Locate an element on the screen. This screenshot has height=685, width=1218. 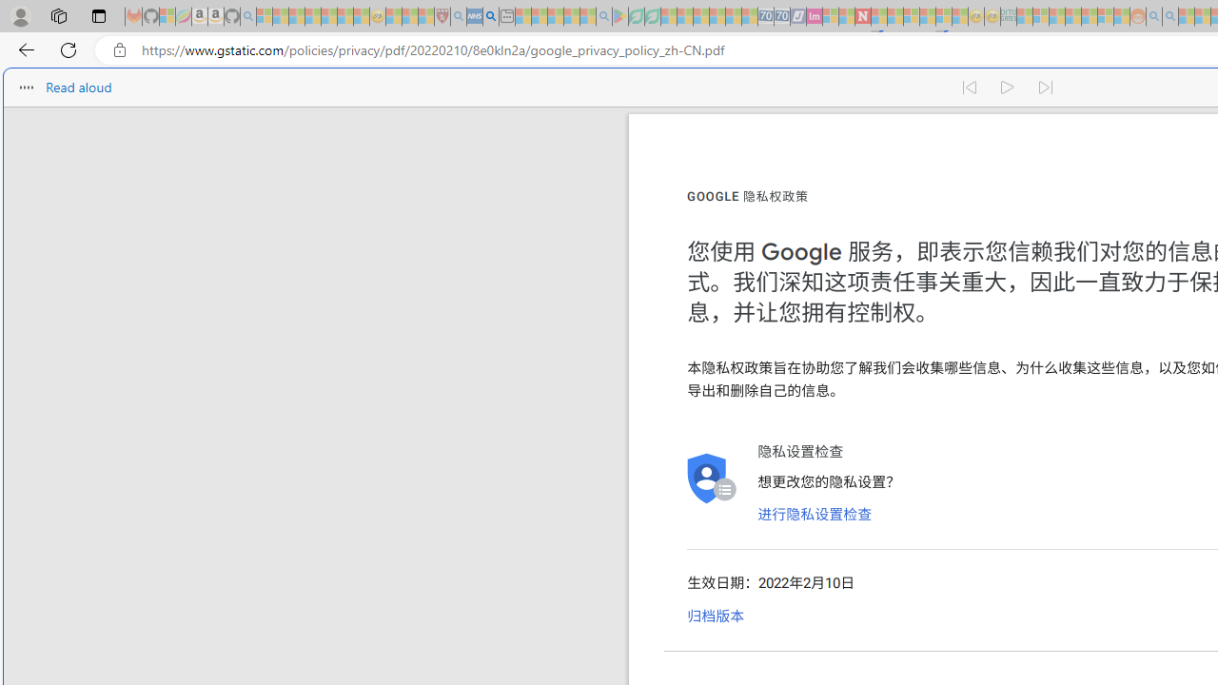
DITOGAMES AG Imprint - Sleeping is located at coordinates (1009, 17).